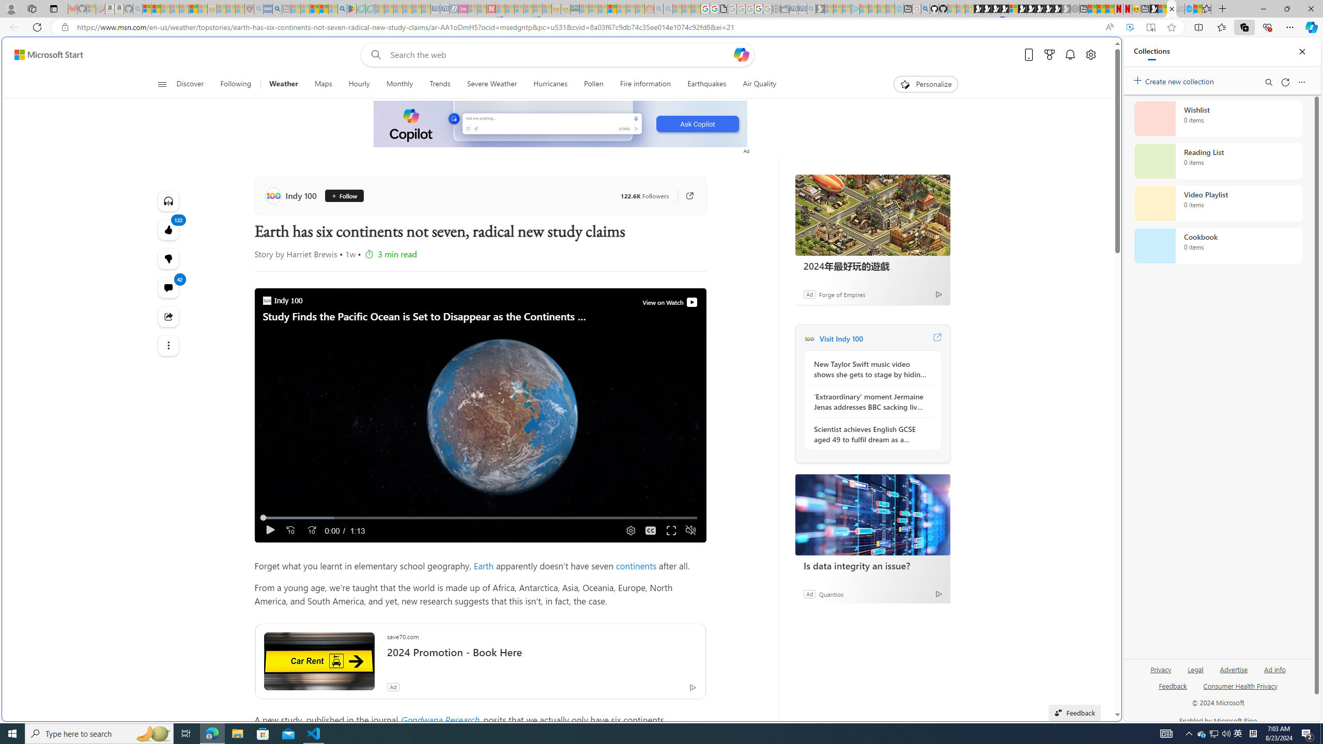  Describe the element at coordinates (629, 530) in the screenshot. I see `Quality Settings` at that location.